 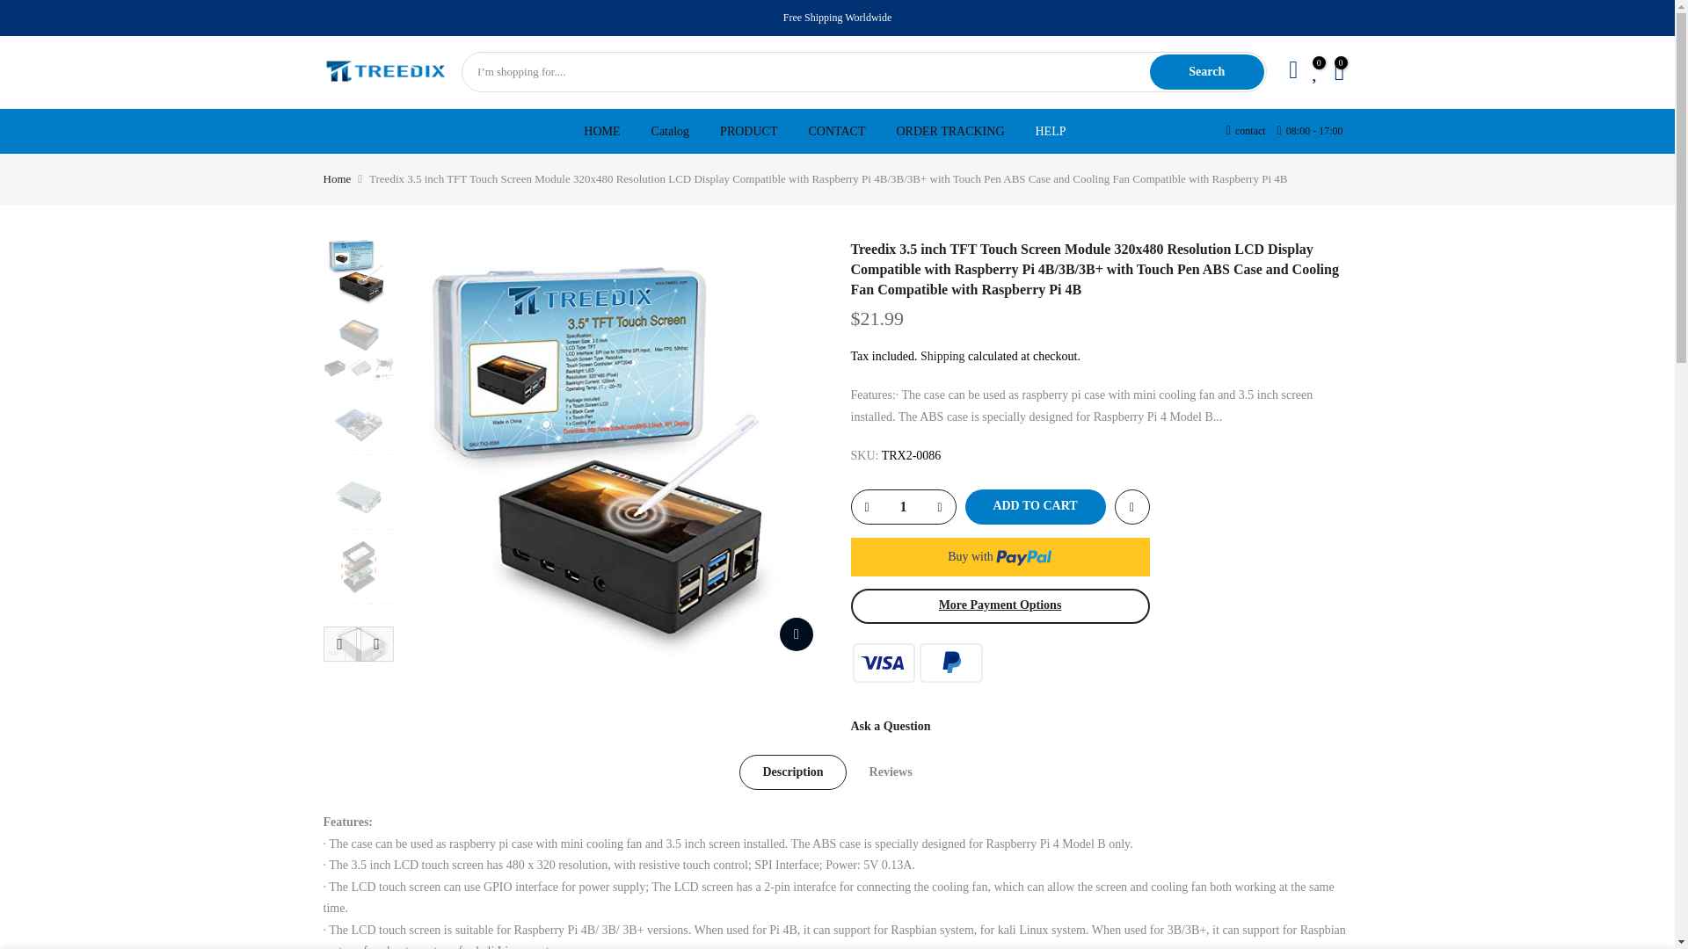 What do you see at coordinates (942, 356) in the screenshot?
I see `Shipping` at bounding box center [942, 356].